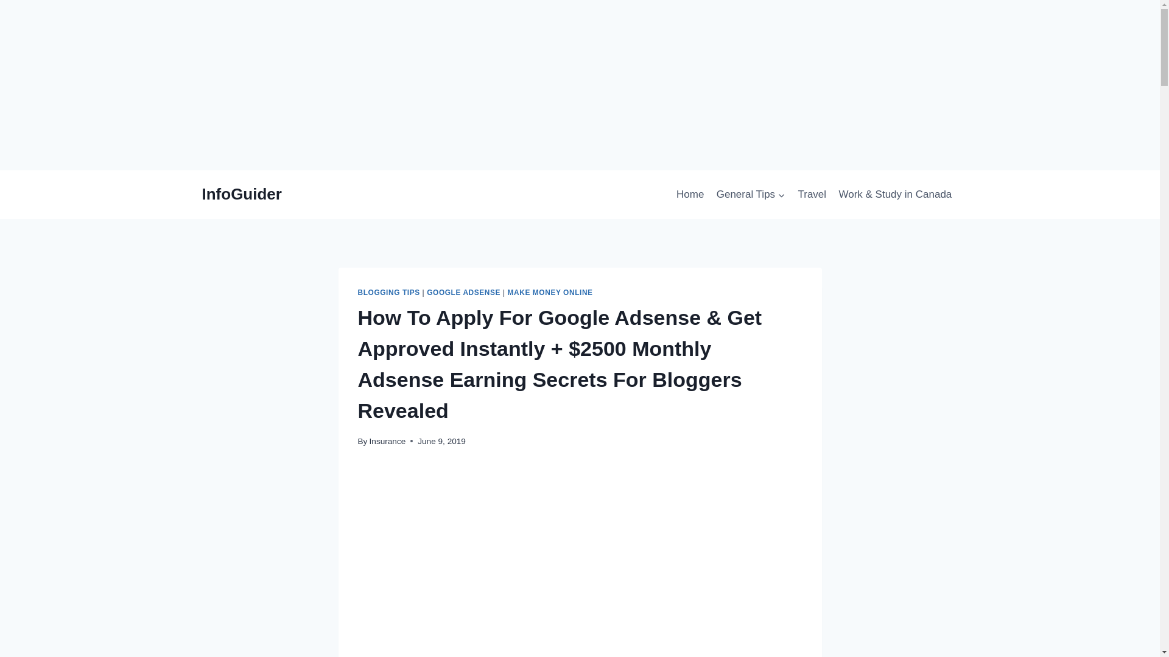 The width and height of the screenshot is (1169, 657). What do you see at coordinates (463, 293) in the screenshot?
I see `GOOGLE ADSENSE` at bounding box center [463, 293].